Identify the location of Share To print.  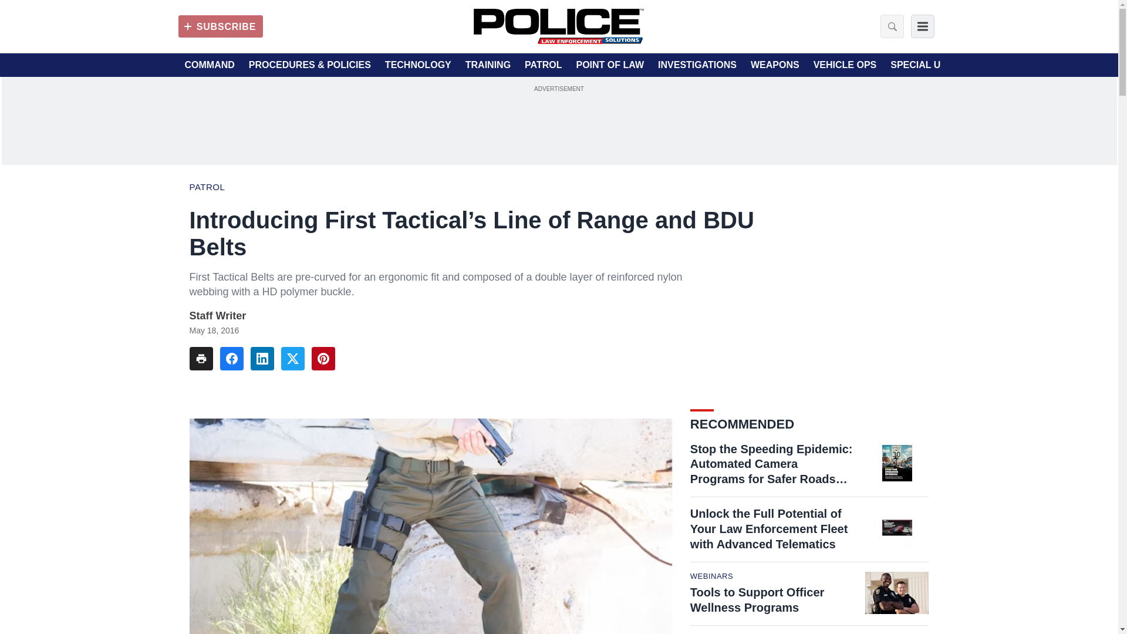
(201, 358).